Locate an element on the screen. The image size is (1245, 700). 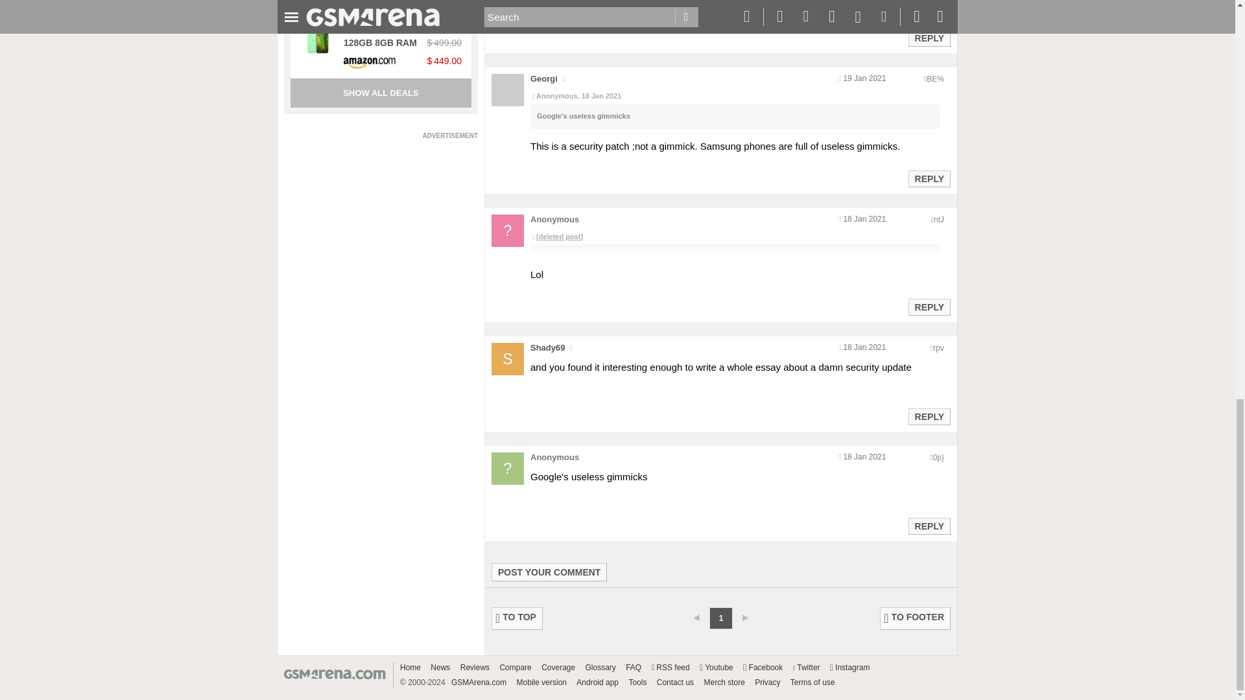
TO TOP is located at coordinates (517, 618).